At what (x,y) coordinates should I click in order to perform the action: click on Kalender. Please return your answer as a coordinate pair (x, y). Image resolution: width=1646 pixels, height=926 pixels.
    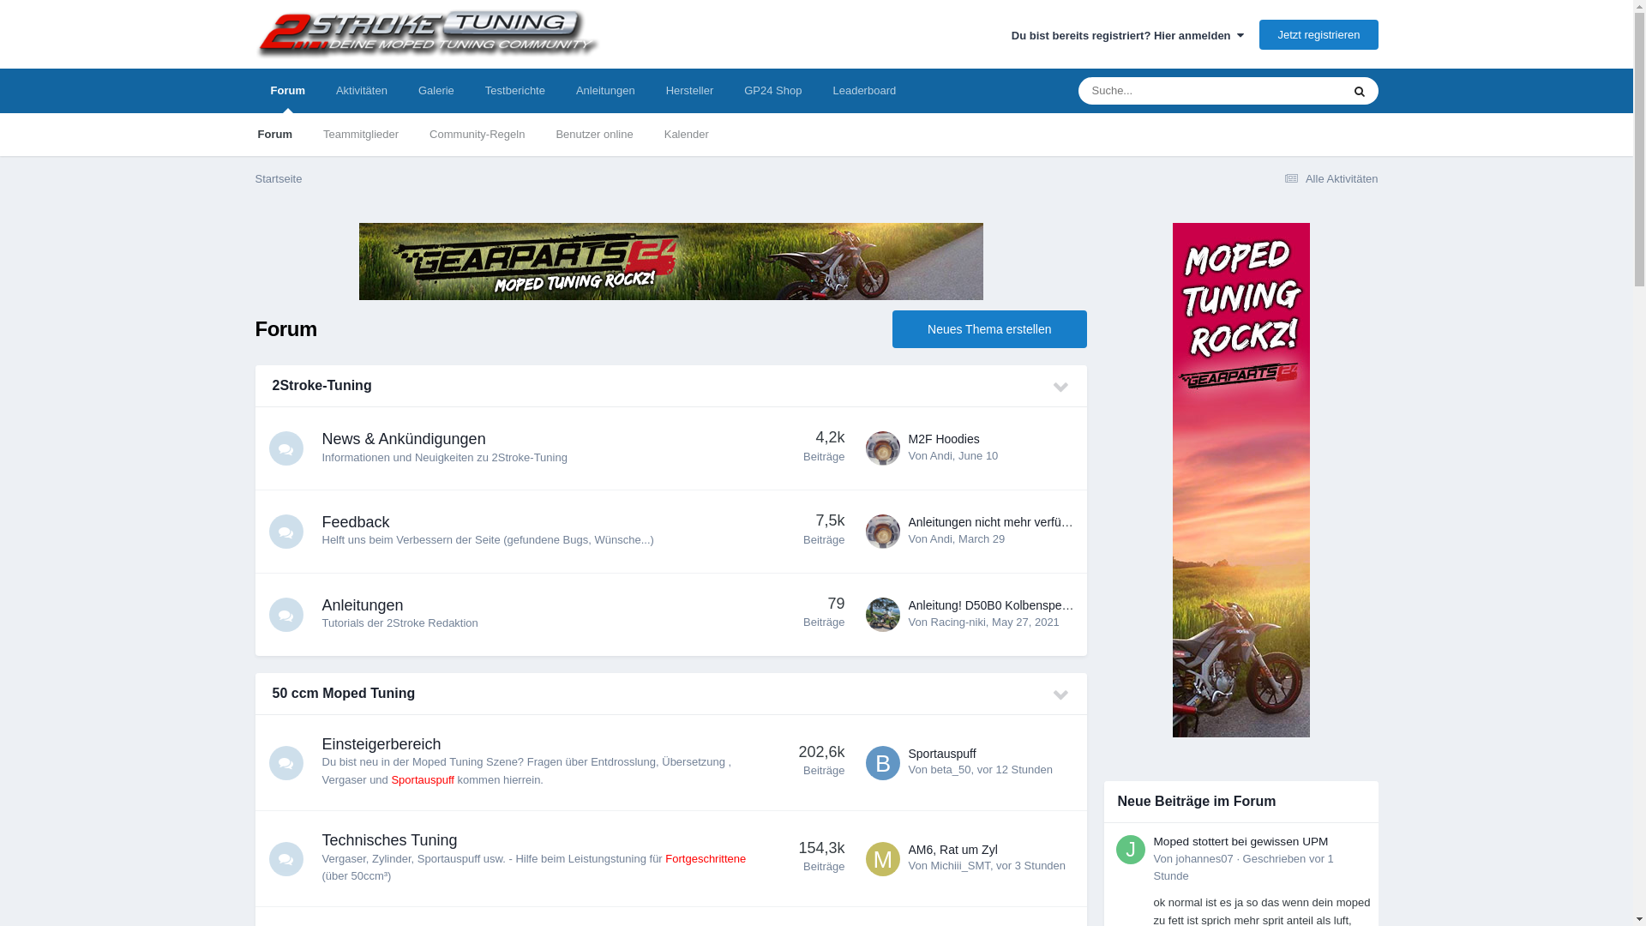
    Looking at the image, I should click on (687, 135).